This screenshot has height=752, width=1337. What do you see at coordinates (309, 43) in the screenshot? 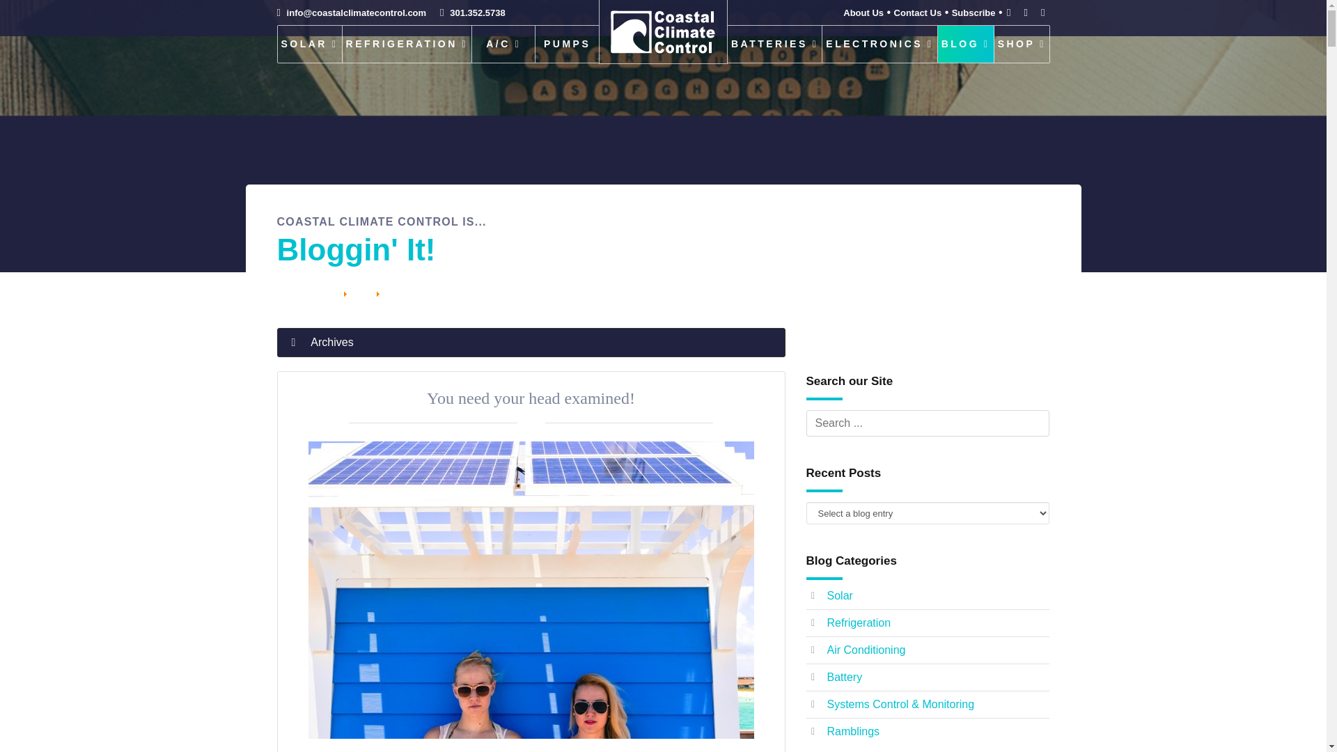
I see `SOLAR` at bounding box center [309, 43].